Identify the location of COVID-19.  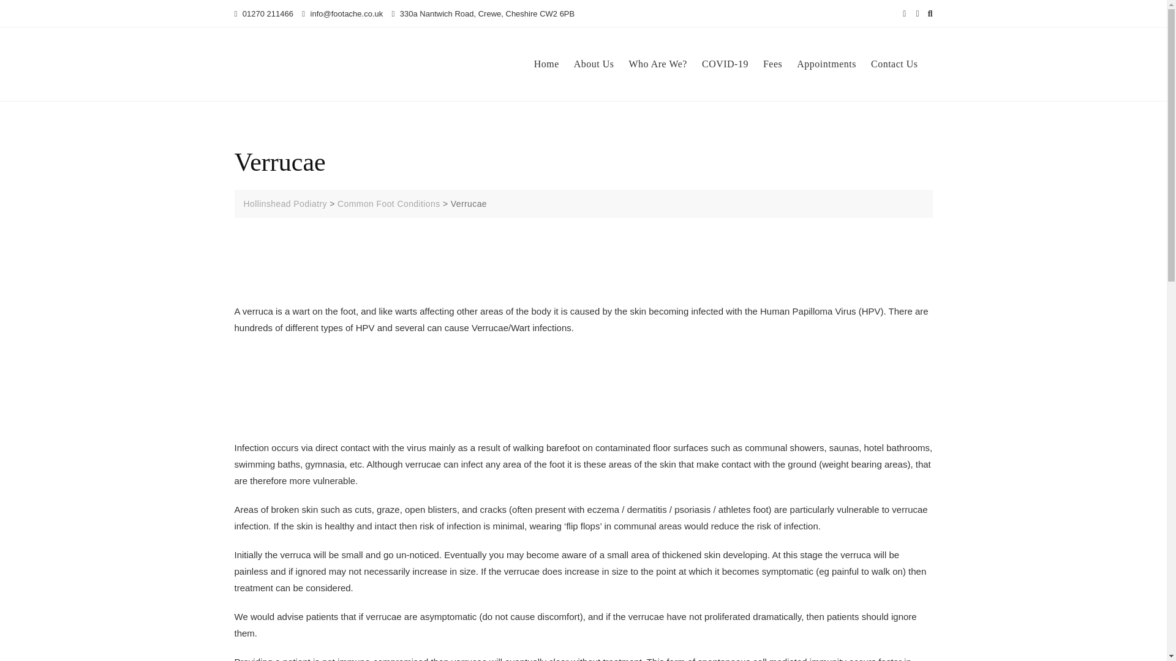
(733, 64).